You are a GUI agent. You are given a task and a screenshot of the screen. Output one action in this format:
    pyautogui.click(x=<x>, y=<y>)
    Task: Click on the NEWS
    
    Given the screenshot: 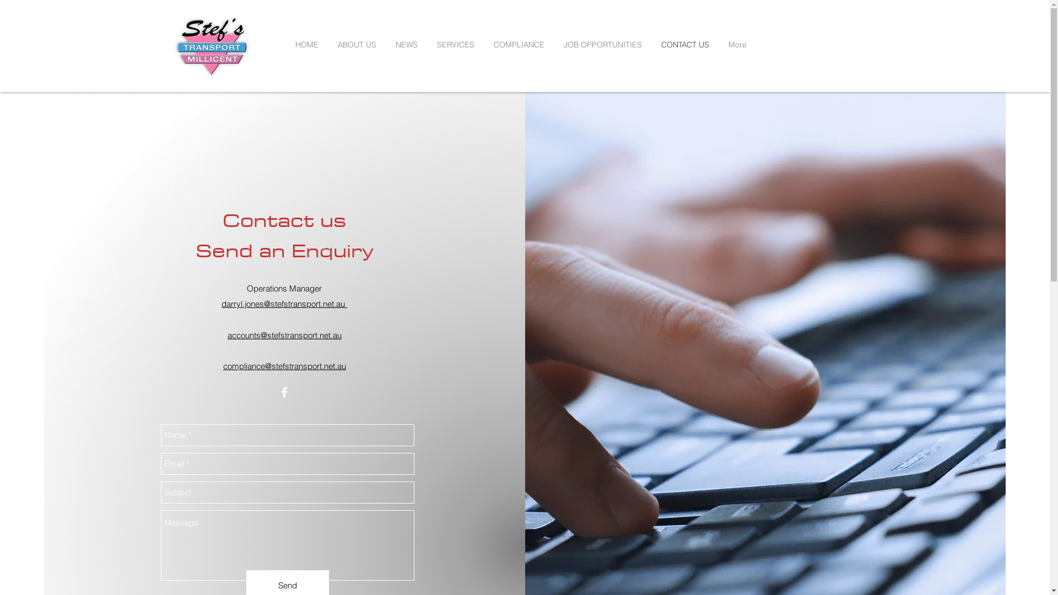 What is the action you would take?
    pyautogui.click(x=411, y=45)
    